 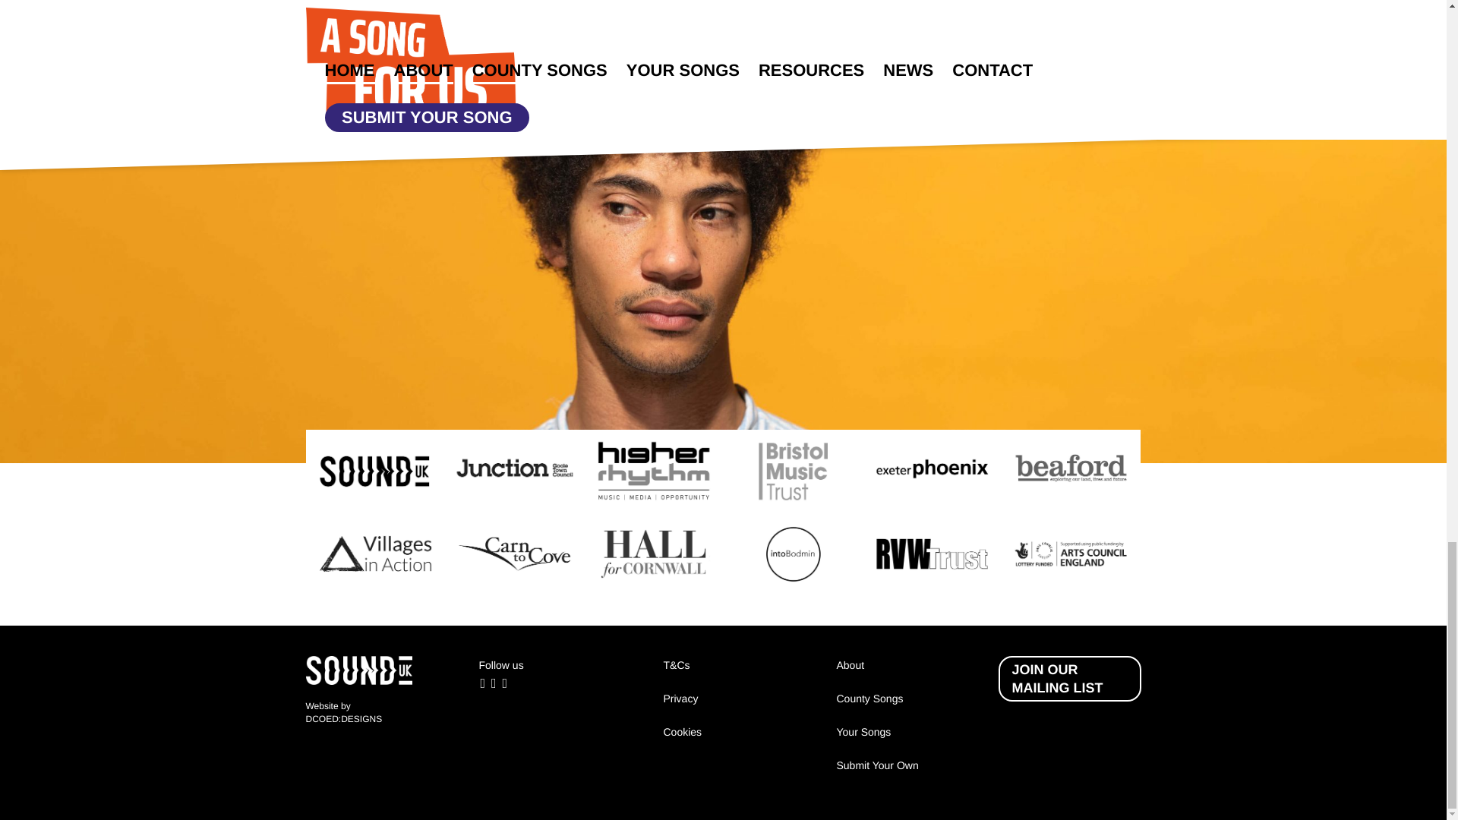 I want to click on About, so click(x=850, y=665).